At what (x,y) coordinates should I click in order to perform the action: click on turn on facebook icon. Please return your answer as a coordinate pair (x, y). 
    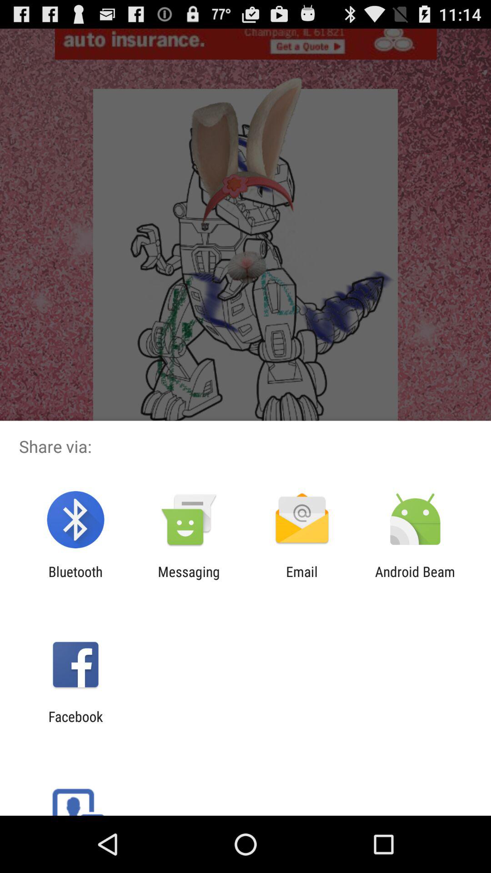
    Looking at the image, I should click on (75, 724).